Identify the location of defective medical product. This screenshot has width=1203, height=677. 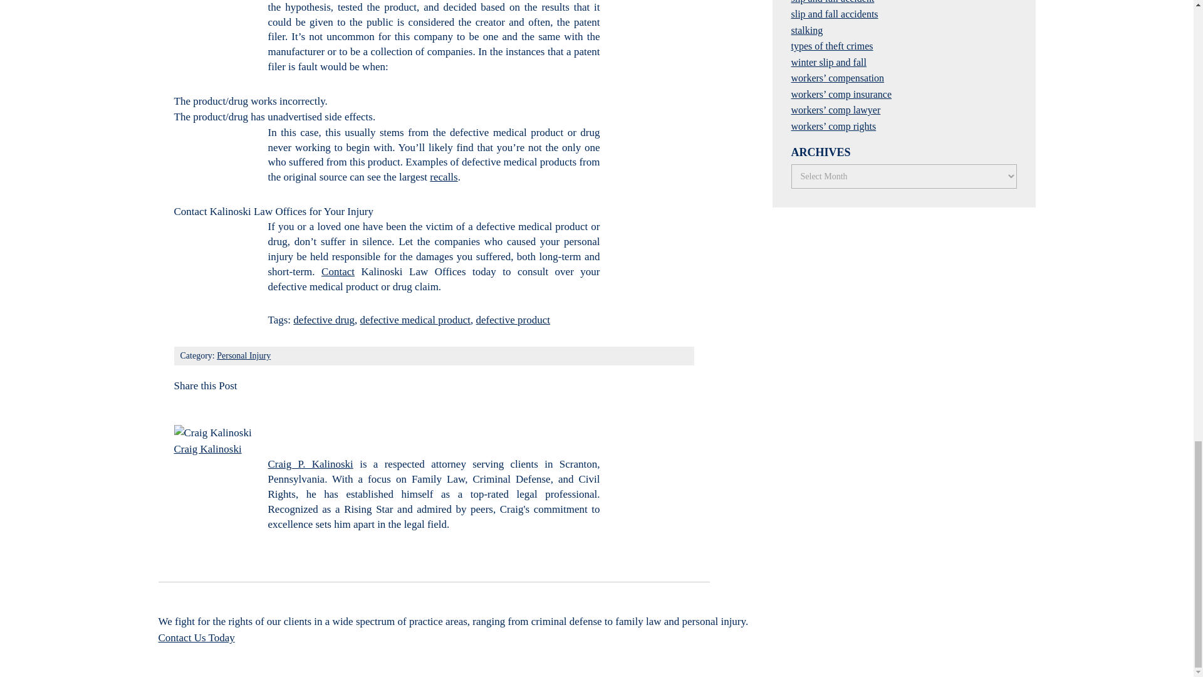
(415, 320).